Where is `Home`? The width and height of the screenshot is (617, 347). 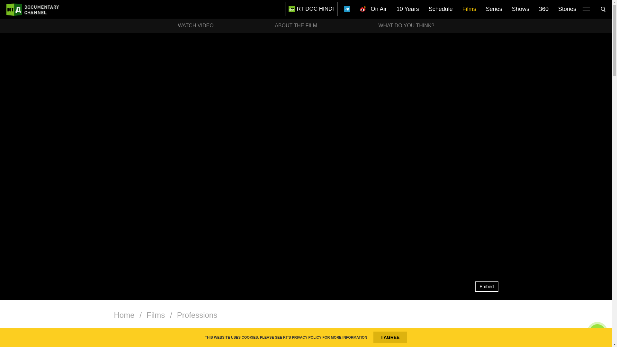
Home is located at coordinates (124, 315).